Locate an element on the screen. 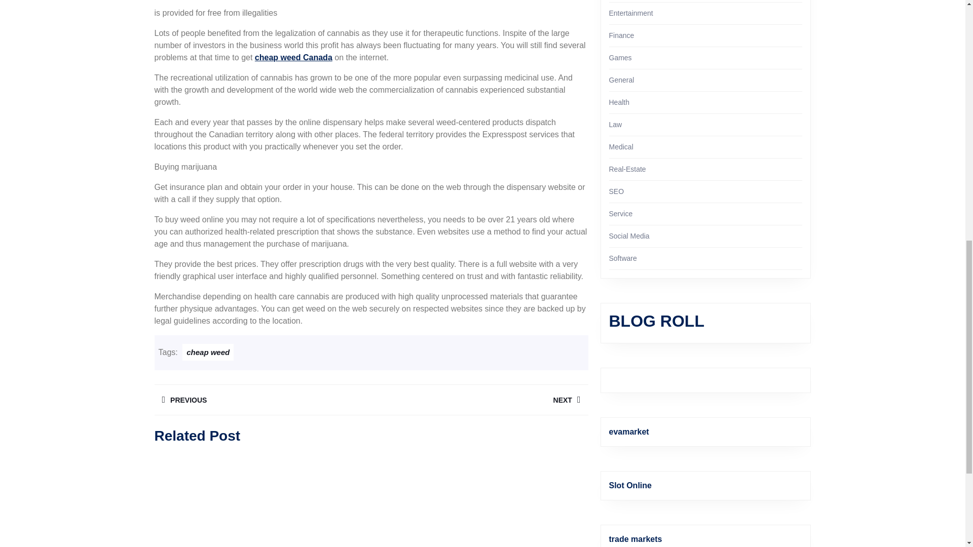 This screenshot has height=547, width=973. Health is located at coordinates (619, 102).